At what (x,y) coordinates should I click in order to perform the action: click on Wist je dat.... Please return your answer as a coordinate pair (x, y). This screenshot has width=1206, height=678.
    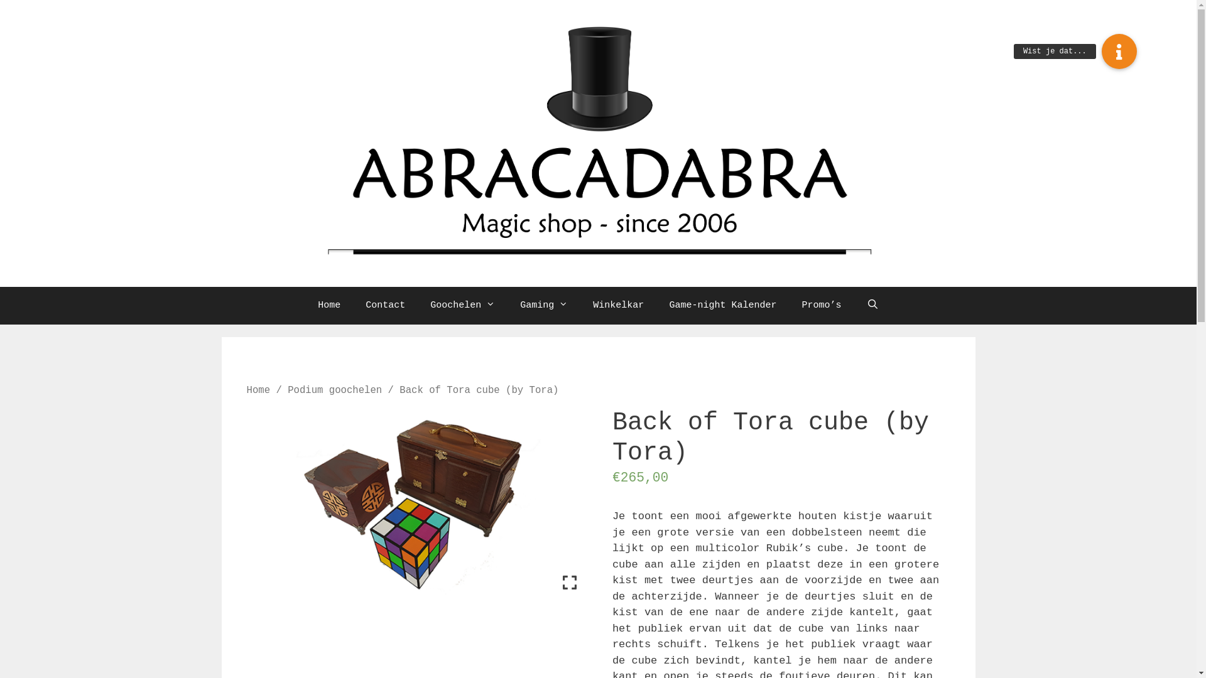
    Looking at the image, I should click on (1119, 51).